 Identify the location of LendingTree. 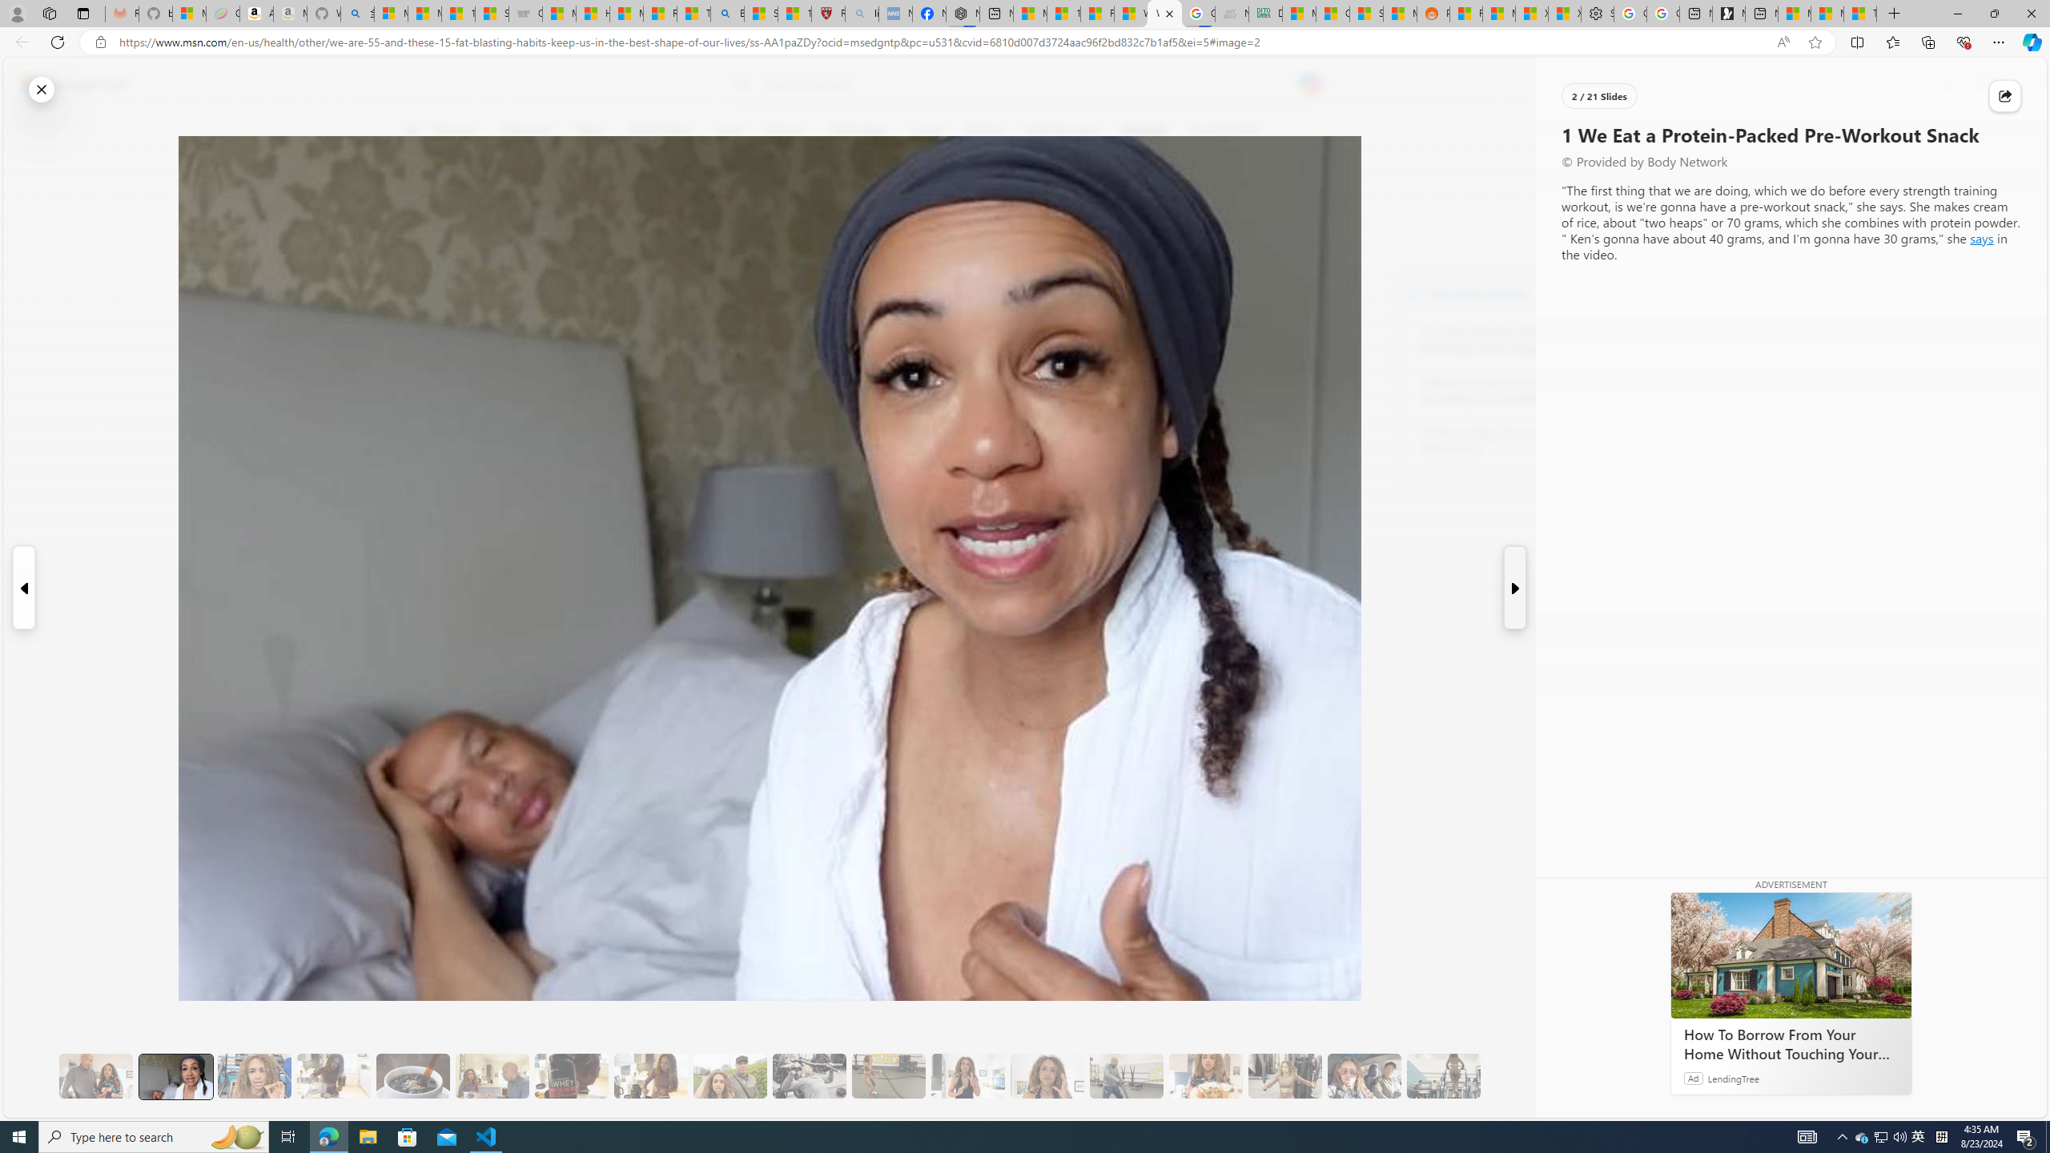
(1734, 1078).